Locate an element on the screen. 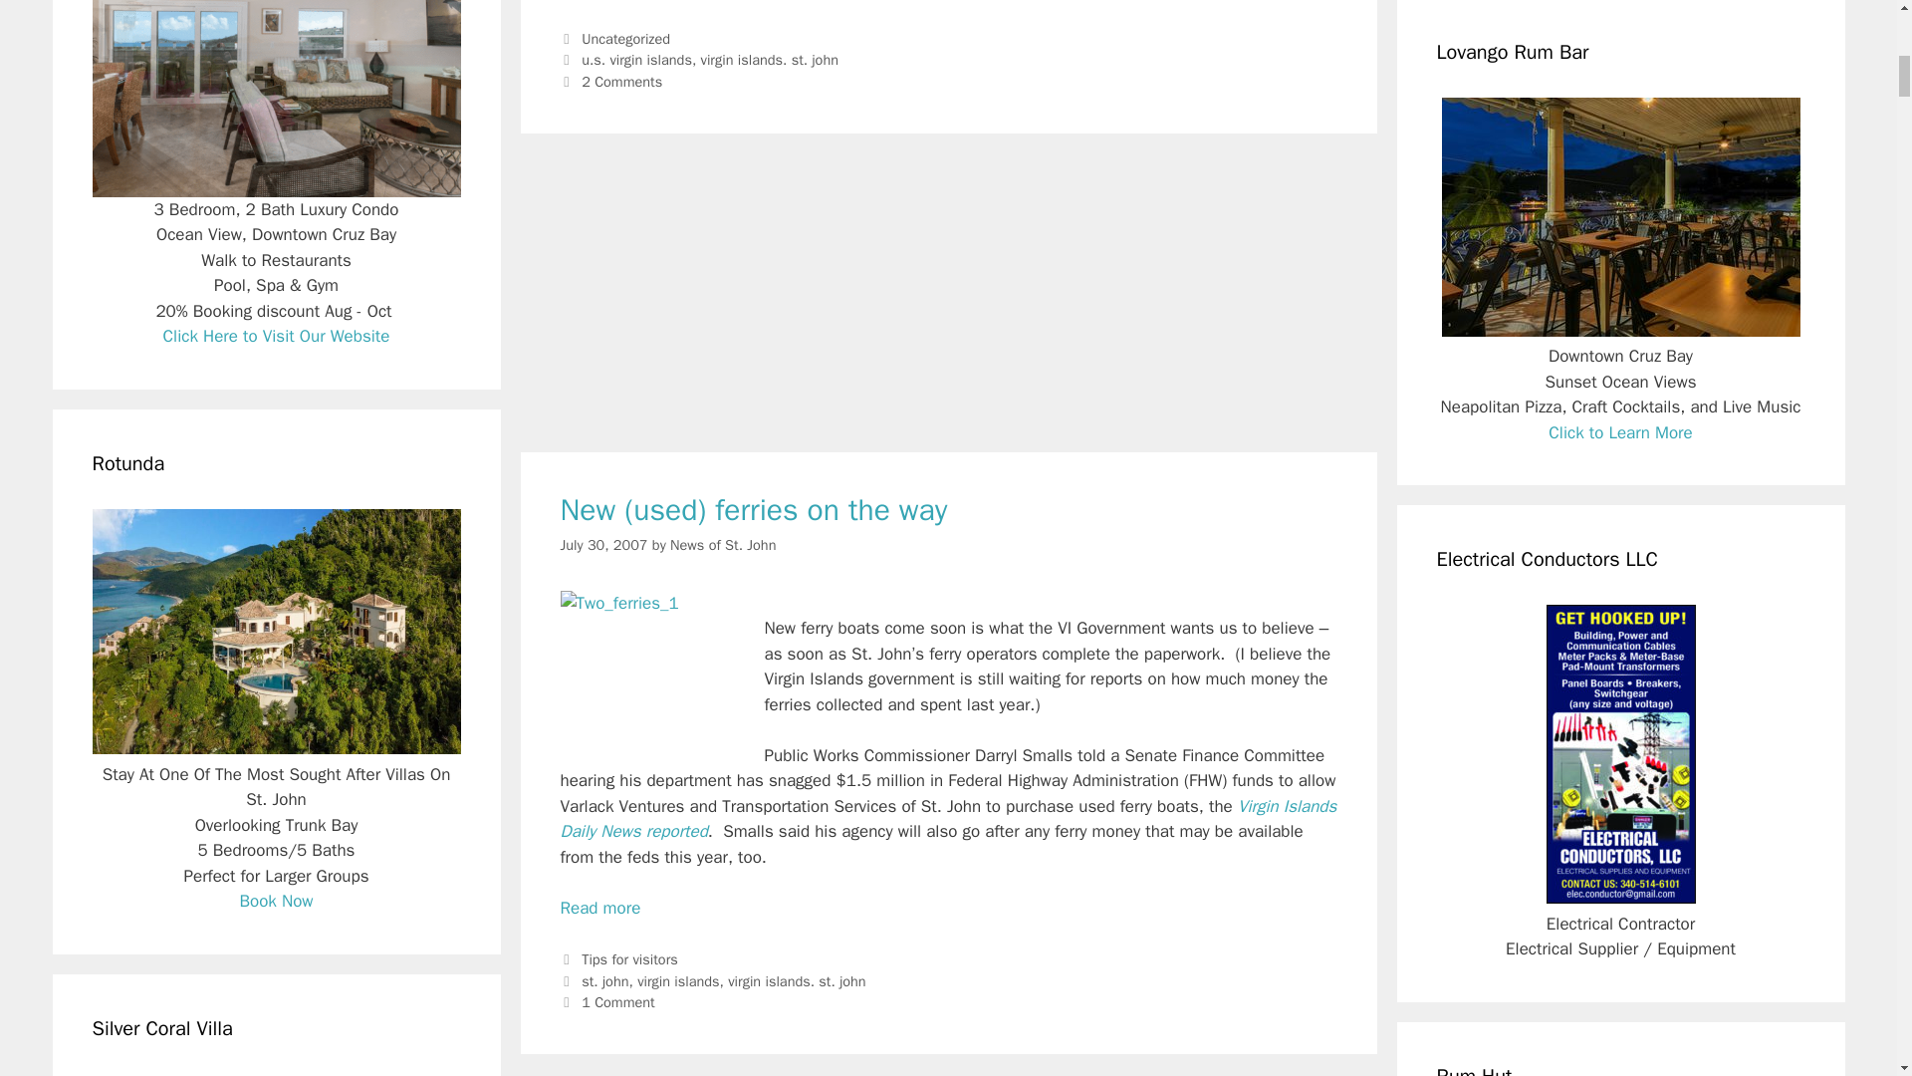  u.s. virgin islands is located at coordinates (636, 60).